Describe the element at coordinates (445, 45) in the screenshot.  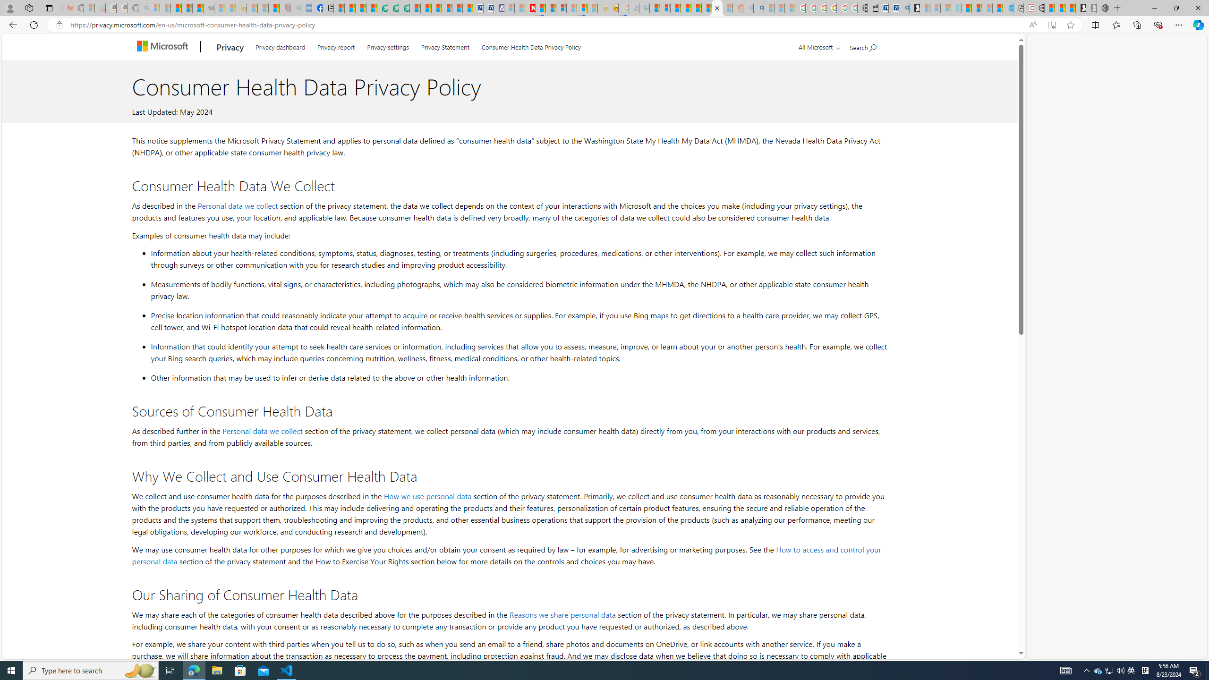
I see `Privacy Statement` at that location.